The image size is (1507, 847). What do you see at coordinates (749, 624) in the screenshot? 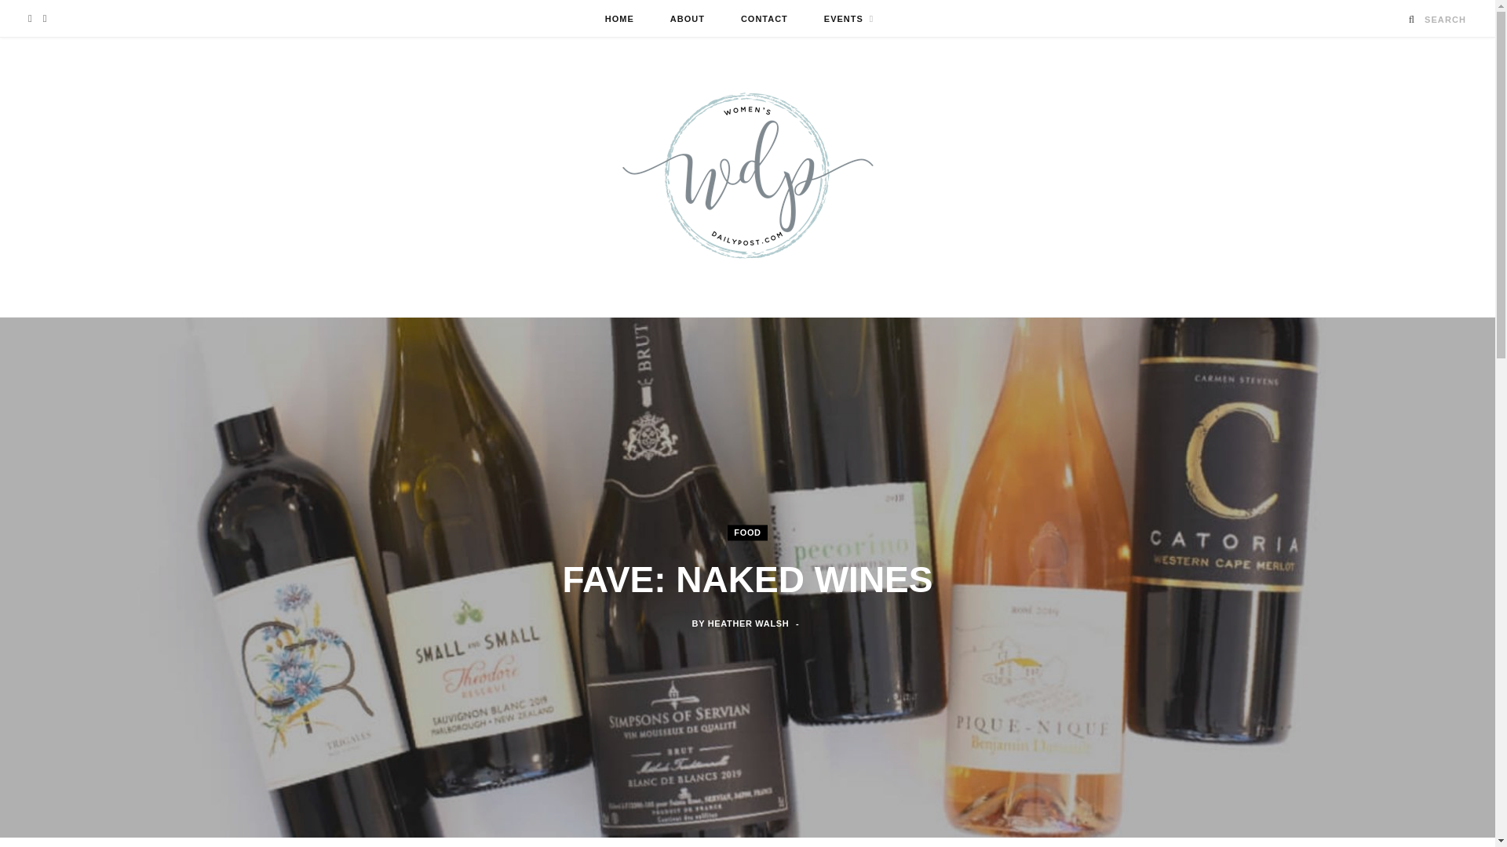
I see `HEATHER WALSH` at bounding box center [749, 624].